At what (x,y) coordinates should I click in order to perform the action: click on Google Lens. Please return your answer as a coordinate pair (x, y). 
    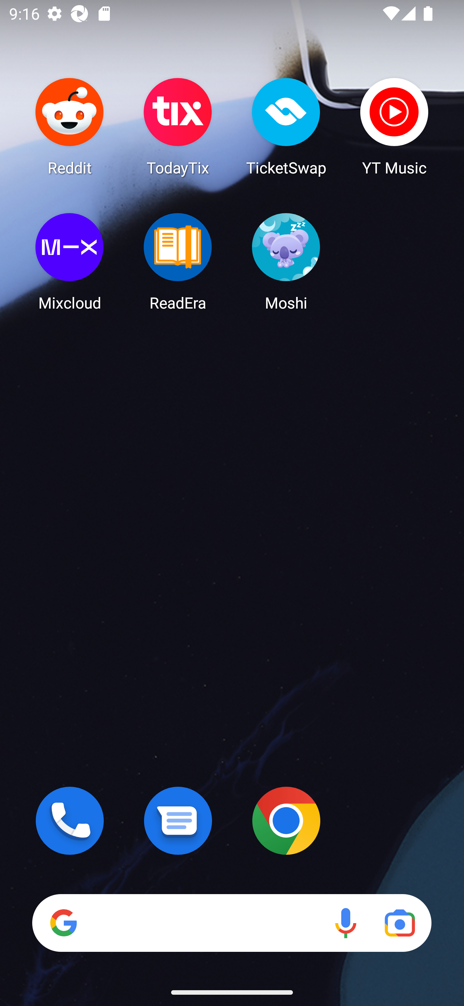
    Looking at the image, I should click on (400, 923).